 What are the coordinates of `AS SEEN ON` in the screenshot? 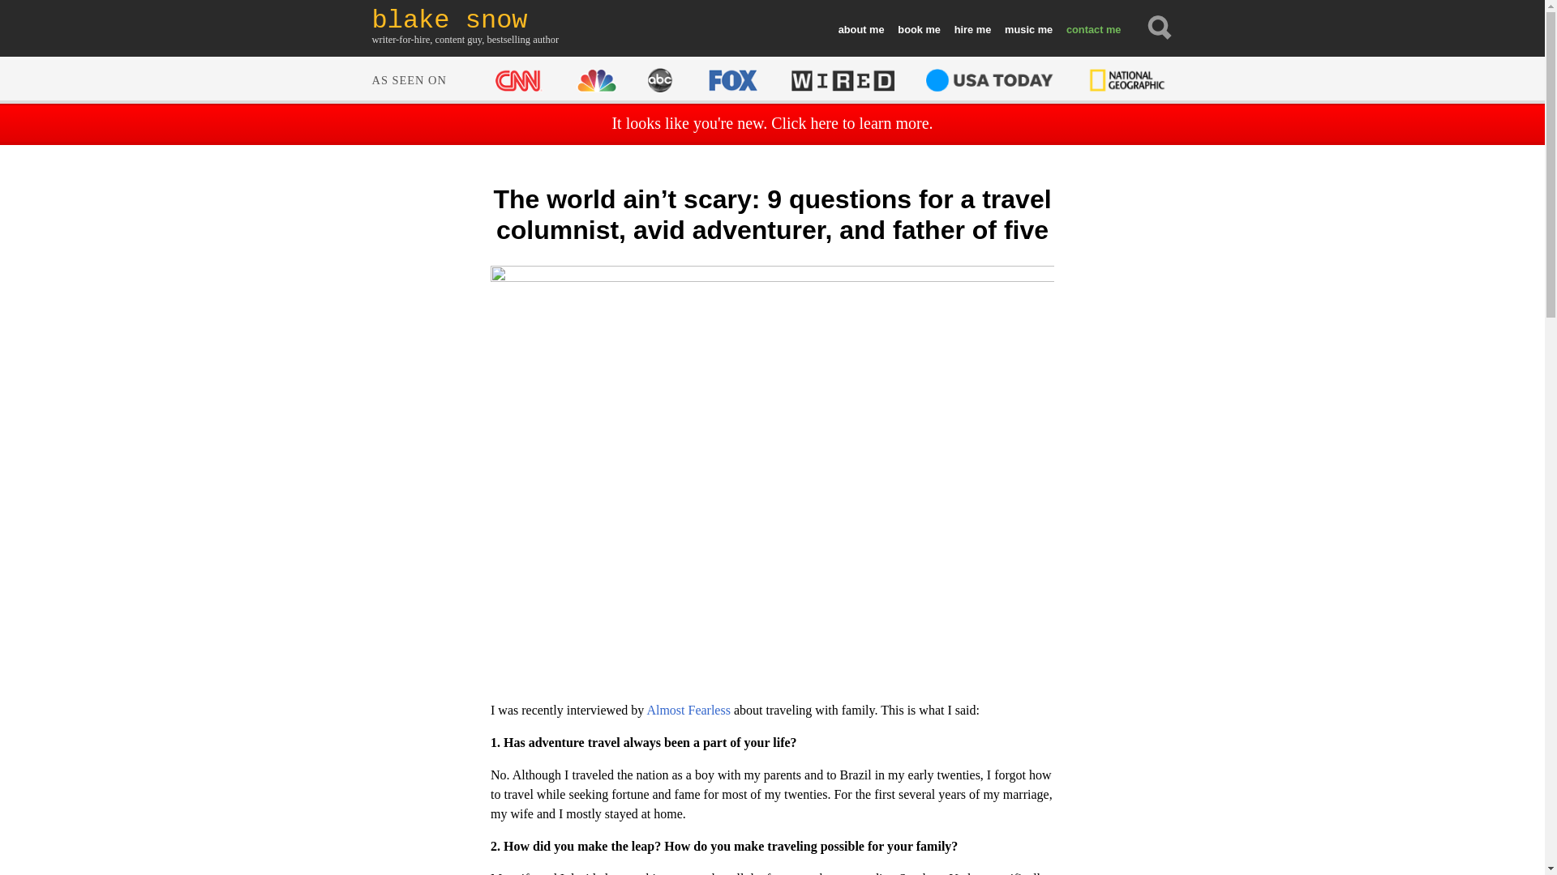 It's located at (770, 78).